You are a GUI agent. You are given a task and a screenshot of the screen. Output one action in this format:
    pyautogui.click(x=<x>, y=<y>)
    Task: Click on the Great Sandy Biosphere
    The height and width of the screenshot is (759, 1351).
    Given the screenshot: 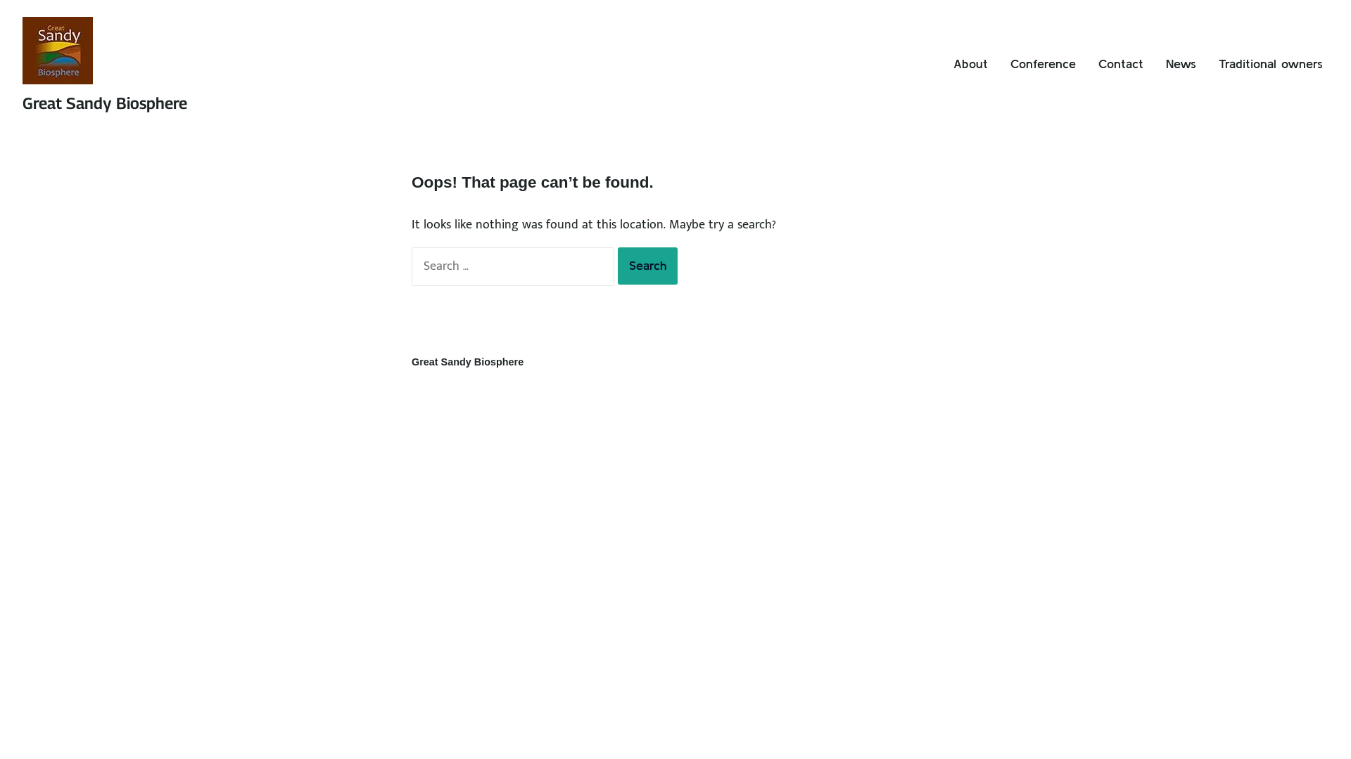 What is the action you would take?
    pyautogui.click(x=105, y=103)
    